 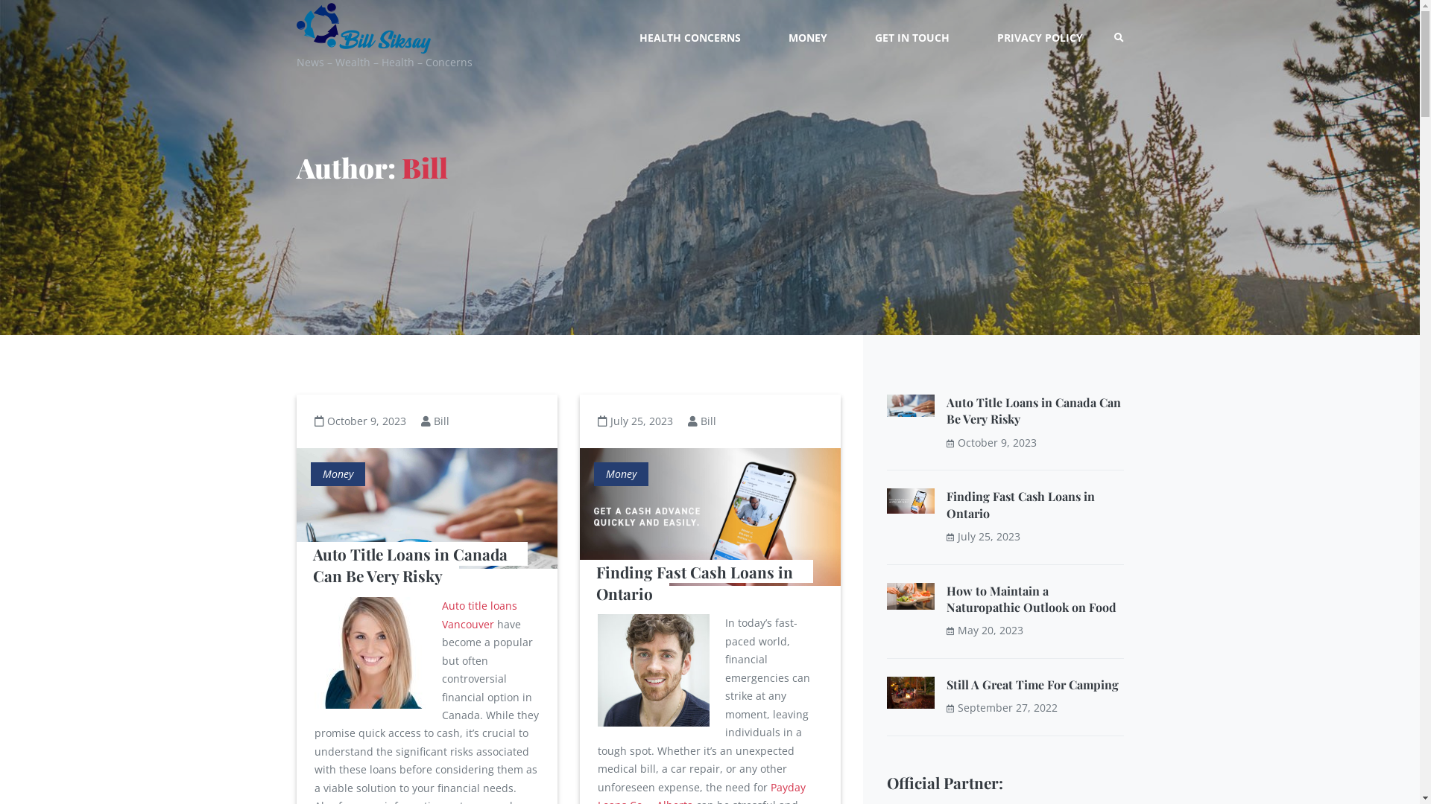 What do you see at coordinates (1032, 599) in the screenshot?
I see `How to Maintain a Naturopathic Outlook on Food` at bounding box center [1032, 599].